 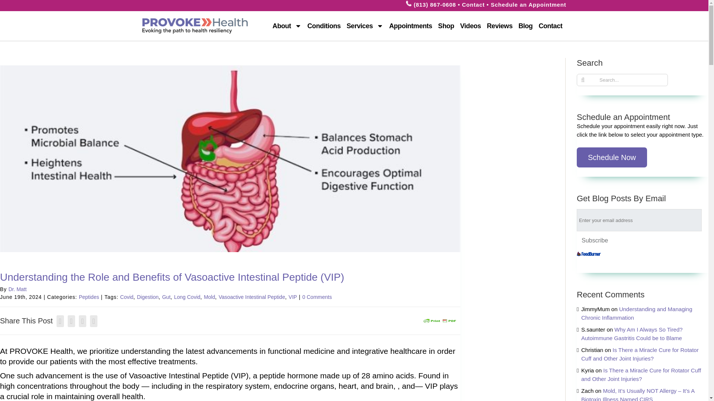 I want to click on Appointments, so click(x=411, y=26).